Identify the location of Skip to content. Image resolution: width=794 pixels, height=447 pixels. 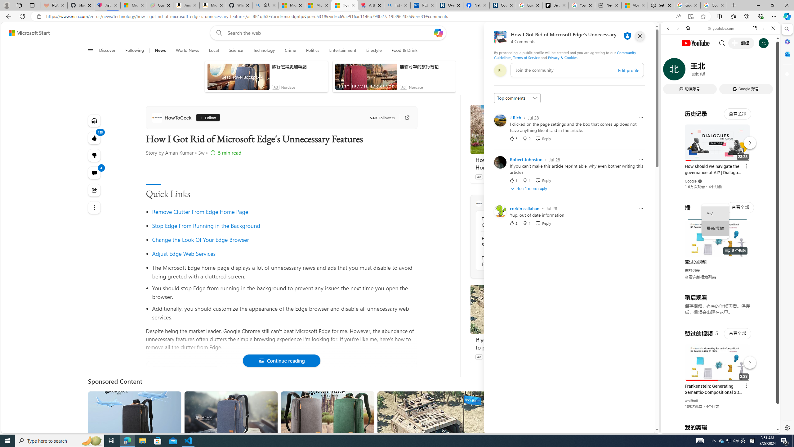
(27, 33).